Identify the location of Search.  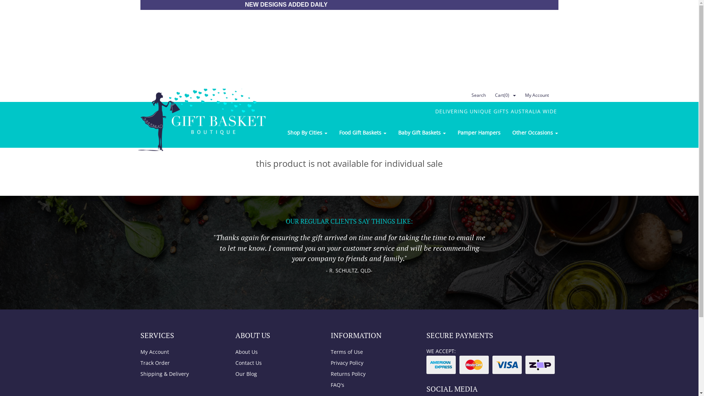
(477, 95).